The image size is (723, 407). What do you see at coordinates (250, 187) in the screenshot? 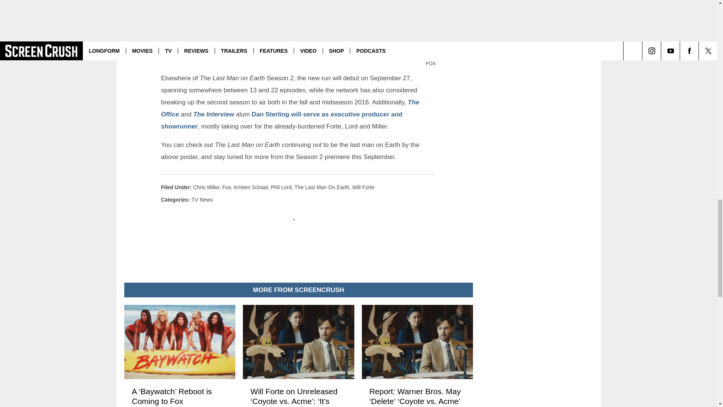
I see `Kristen Schaal` at bounding box center [250, 187].